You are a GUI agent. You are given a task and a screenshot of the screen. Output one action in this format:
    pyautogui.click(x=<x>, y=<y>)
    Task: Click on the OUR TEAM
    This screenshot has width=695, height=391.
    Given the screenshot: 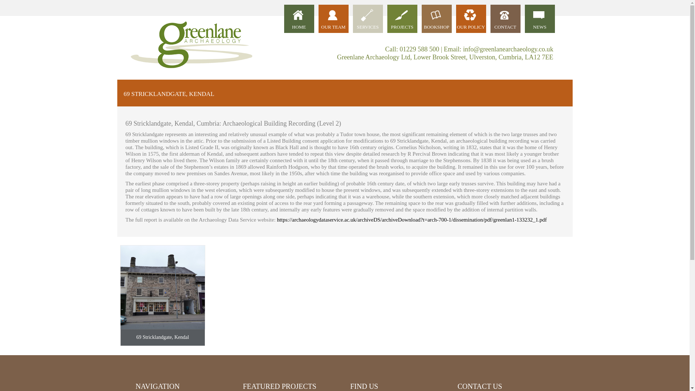 What is the action you would take?
    pyautogui.click(x=333, y=18)
    